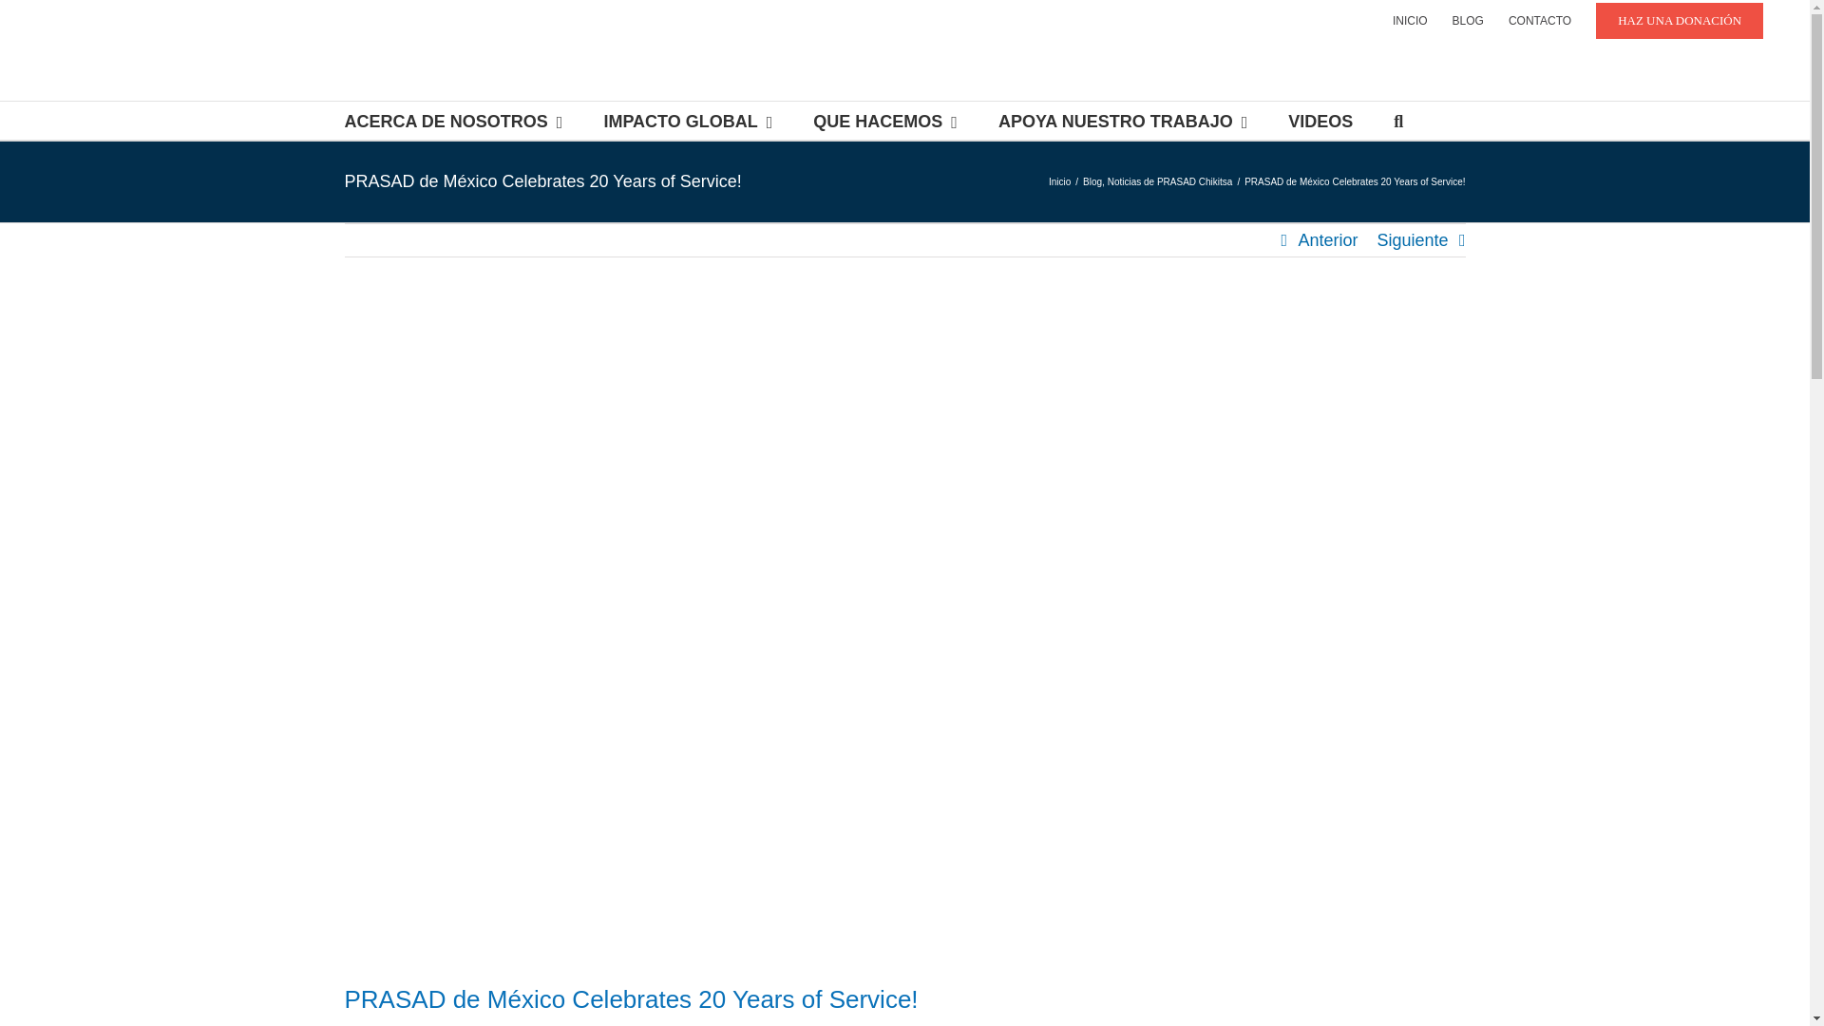  What do you see at coordinates (1092, 180) in the screenshot?
I see `Blog` at bounding box center [1092, 180].